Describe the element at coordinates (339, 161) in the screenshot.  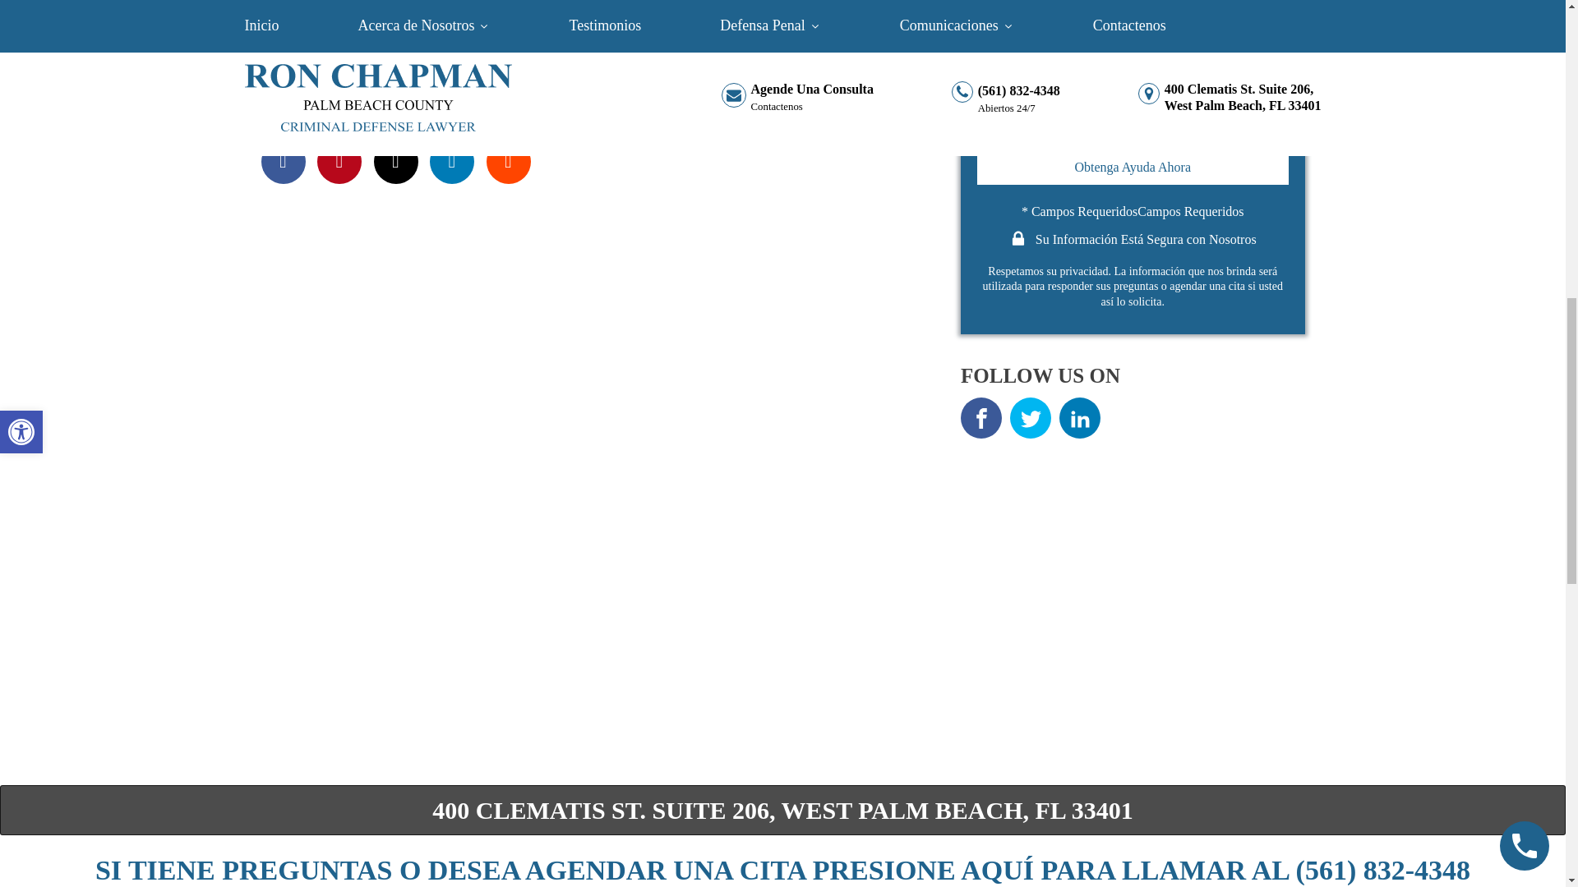
I see `Pin it` at that location.